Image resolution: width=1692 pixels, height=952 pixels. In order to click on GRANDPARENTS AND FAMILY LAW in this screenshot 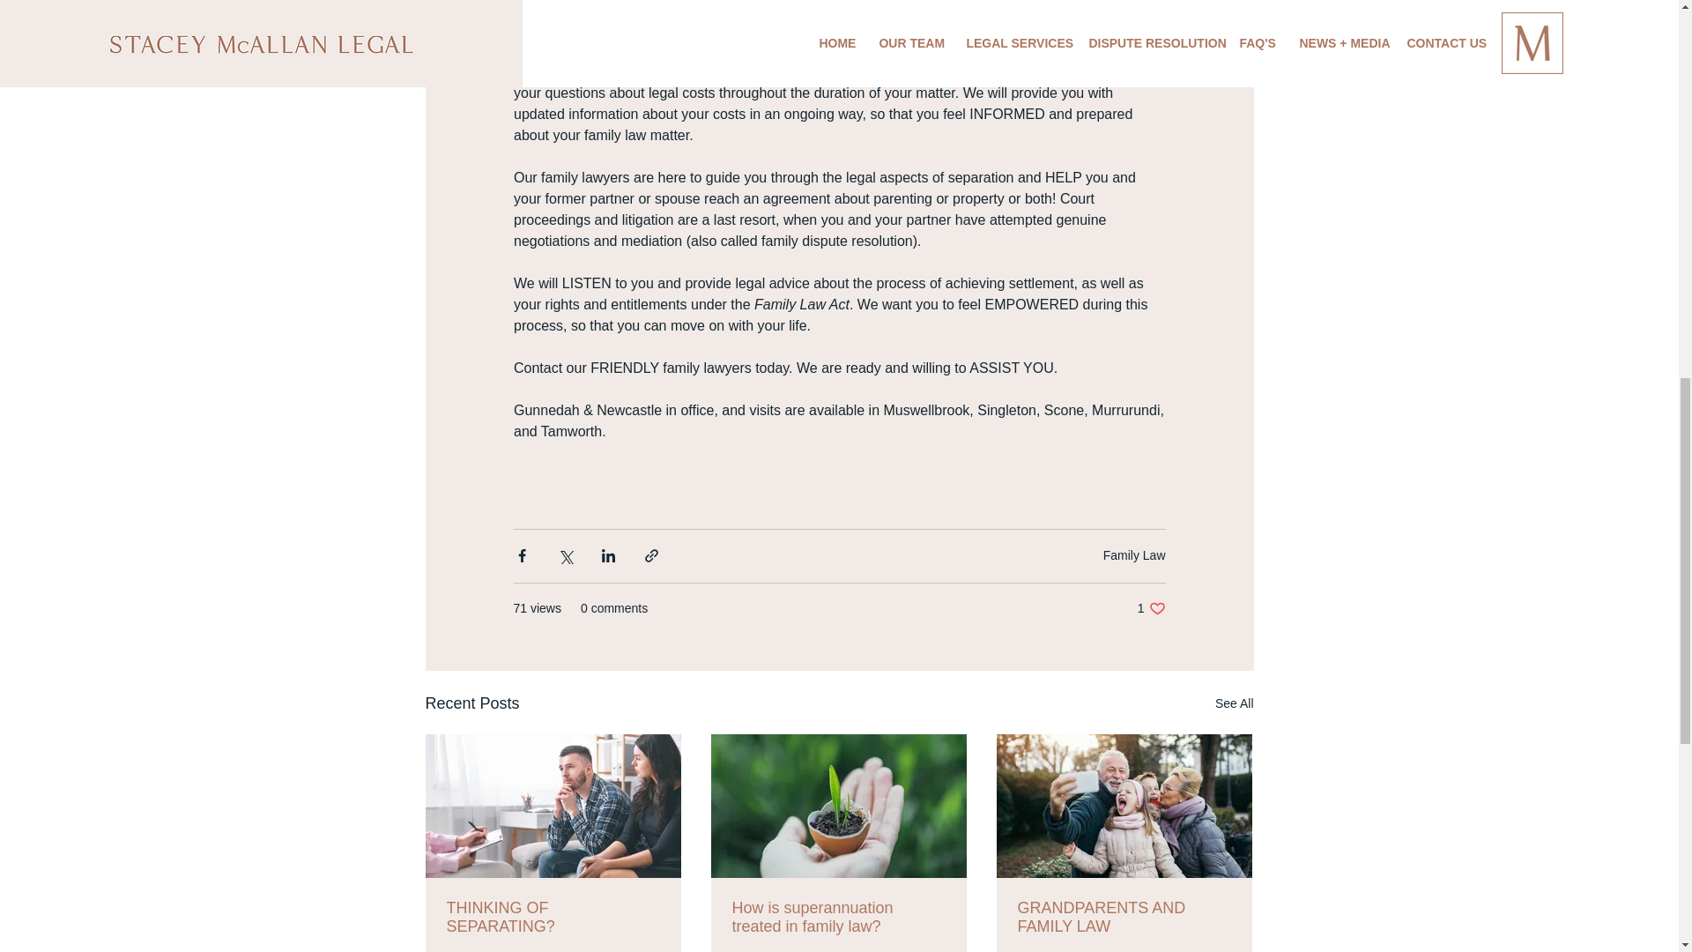, I will do `click(553, 917)`.